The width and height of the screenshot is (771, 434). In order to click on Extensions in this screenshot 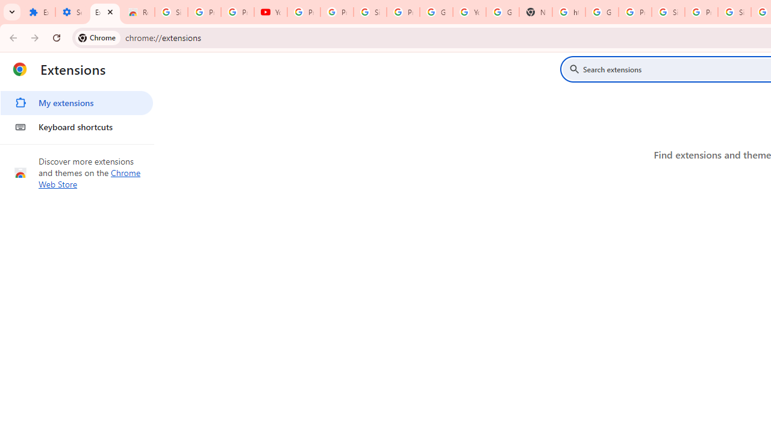, I will do `click(105, 12)`.